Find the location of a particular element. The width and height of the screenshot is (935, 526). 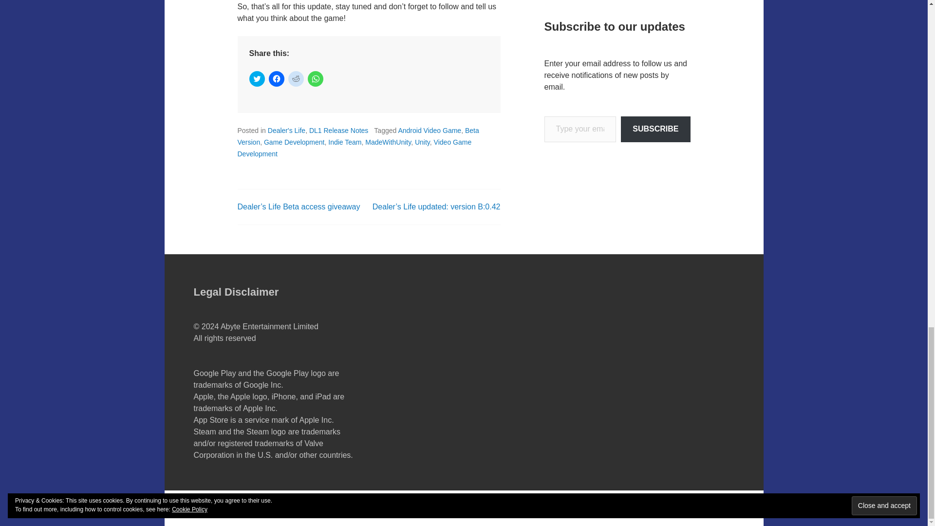

Click to share on Reddit is located at coordinates (296, 79).